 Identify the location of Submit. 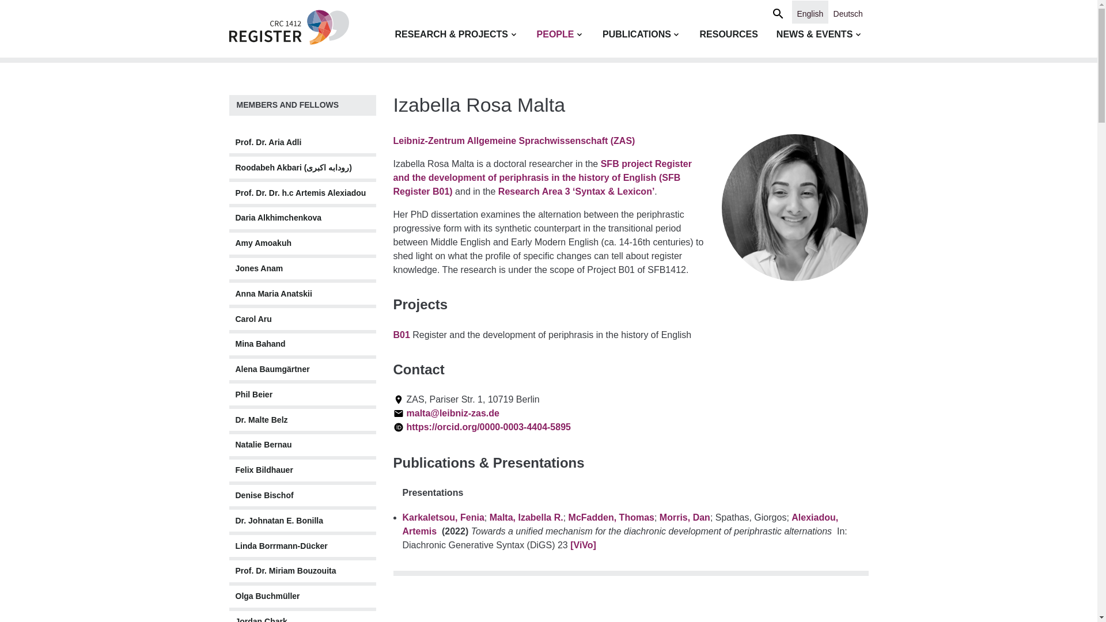
(789, 12).